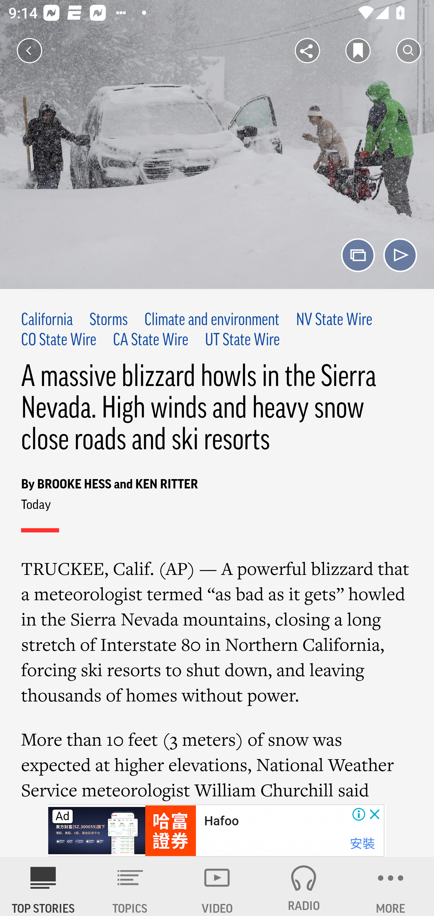 This screenshot has height=916, width=434. What do you see at coordinates (212, 321) in the screenshot?
I see `Climate and environment` at bounding box center [212, 321].